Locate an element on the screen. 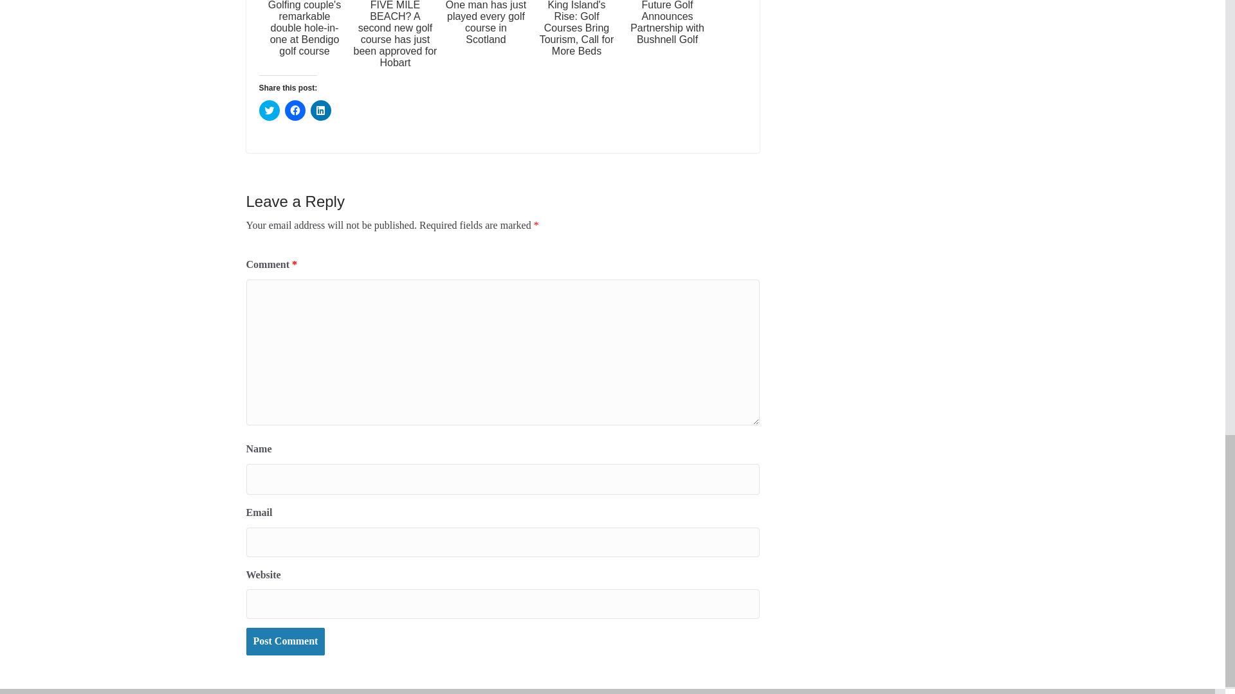 This screenshot has width=1235, height=694. Future Golf Announces Partnership with Bushnell Golf is located at coordinates (666, 36).